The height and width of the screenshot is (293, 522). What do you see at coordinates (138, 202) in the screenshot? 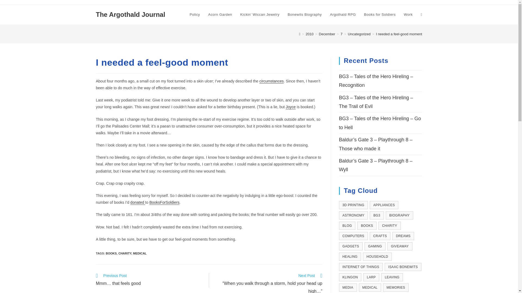
I see `donated` at bounding box center [138, 202].